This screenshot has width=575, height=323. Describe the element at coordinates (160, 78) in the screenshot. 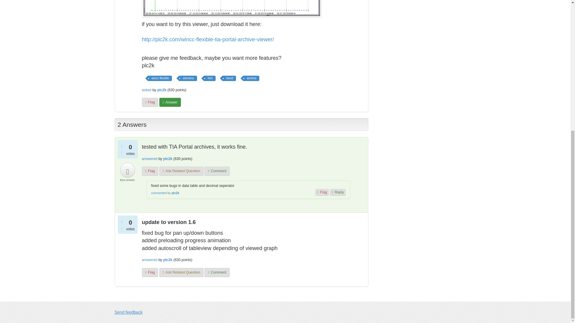

I see `wincc flexible` at that location.